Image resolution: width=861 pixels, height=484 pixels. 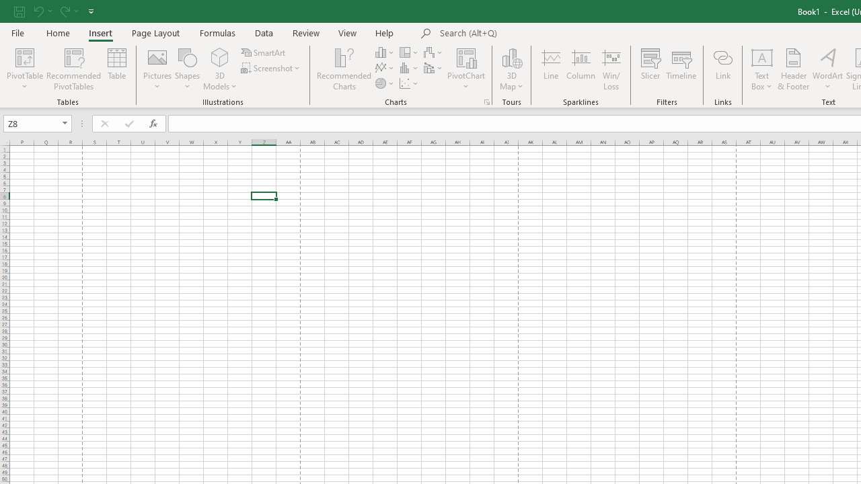 I want to click on 3D Map, so click(x=511, y=69).